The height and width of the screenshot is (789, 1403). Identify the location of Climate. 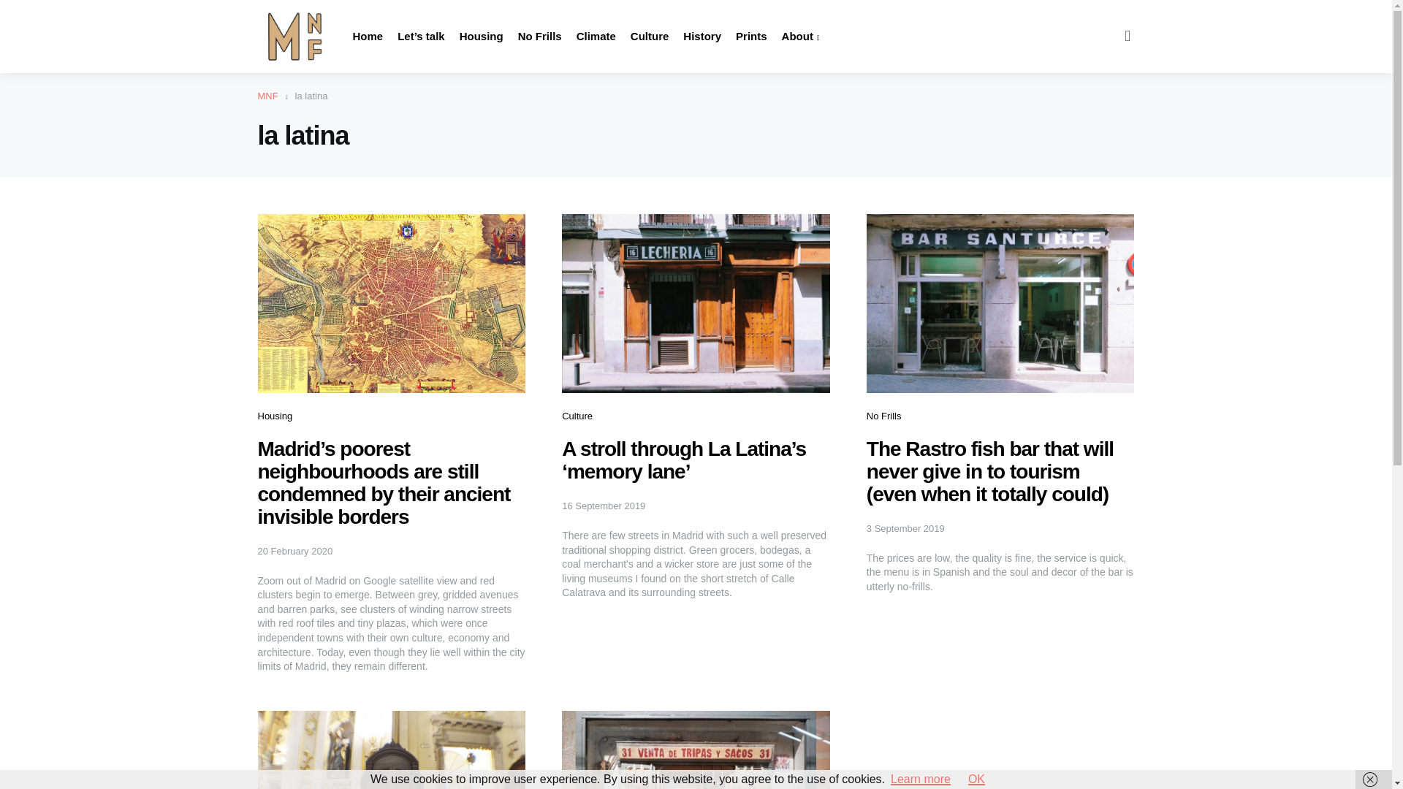
(596, 37).